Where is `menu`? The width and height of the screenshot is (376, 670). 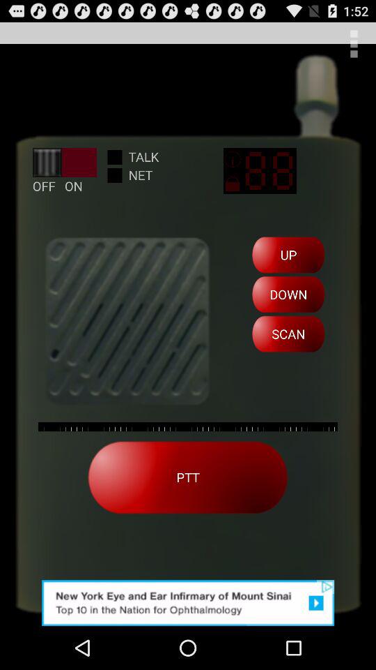 menu is located at coordinates (354, 43).